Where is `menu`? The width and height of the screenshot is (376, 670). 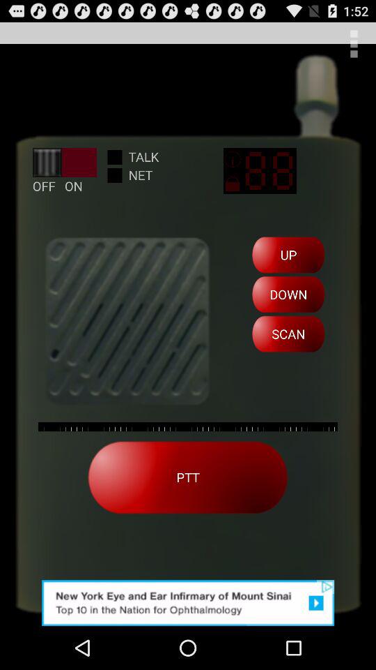 menu is located at coordinates (354, 43).